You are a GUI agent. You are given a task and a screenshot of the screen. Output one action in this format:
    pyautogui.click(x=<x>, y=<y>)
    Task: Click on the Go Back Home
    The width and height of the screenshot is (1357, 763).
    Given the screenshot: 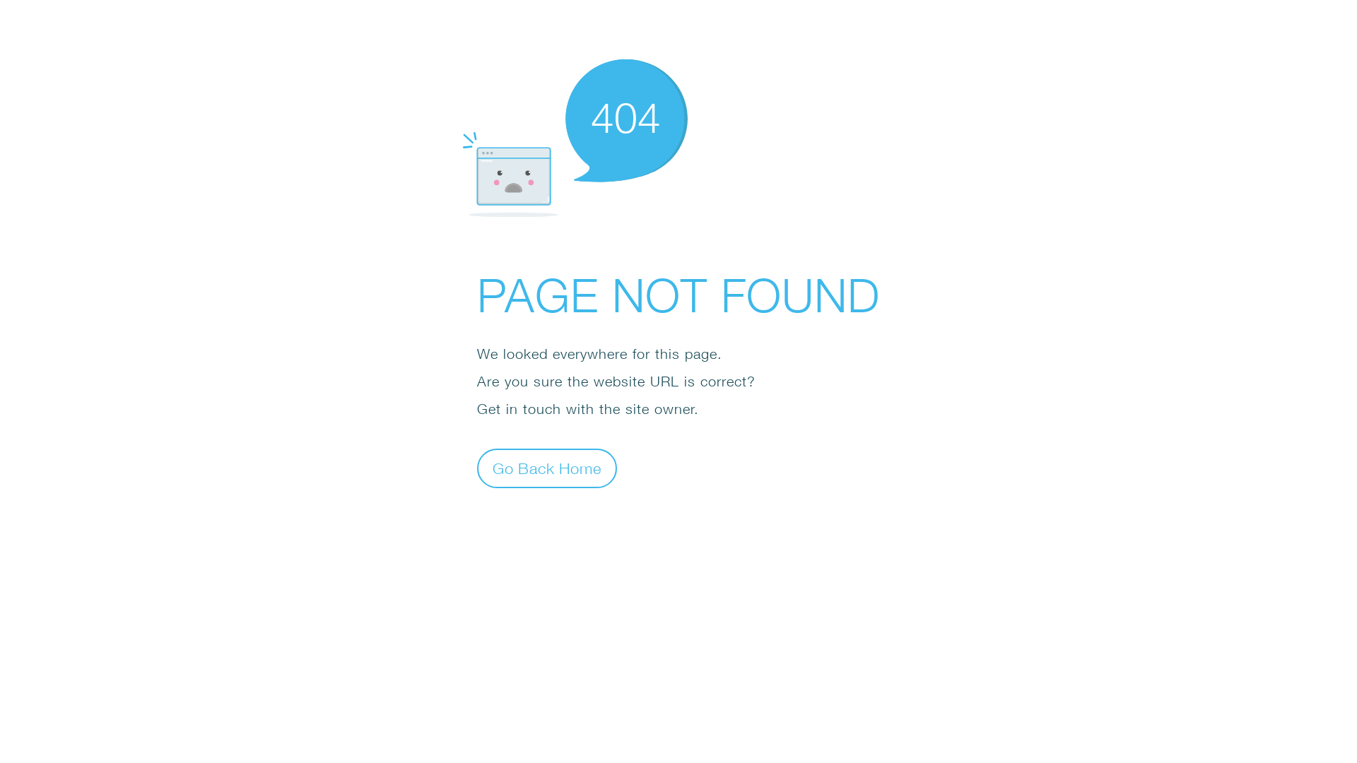 What is the action you would take?
    pyautogui.click(x=547, y=468)
    